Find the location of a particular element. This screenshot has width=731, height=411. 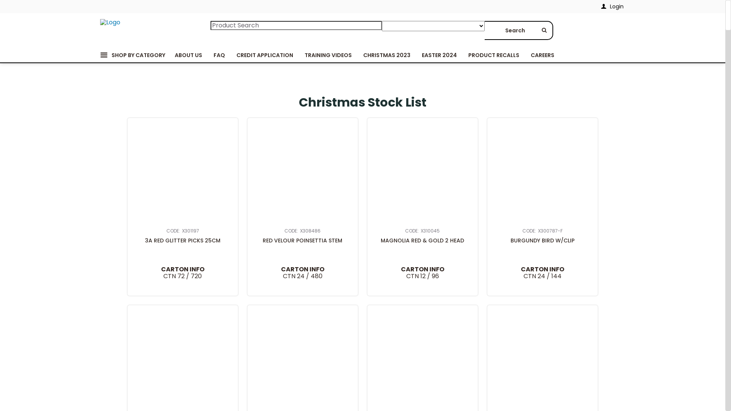

BURGUNDY BIRD W/CLIP is located at coordinates (543, 241).